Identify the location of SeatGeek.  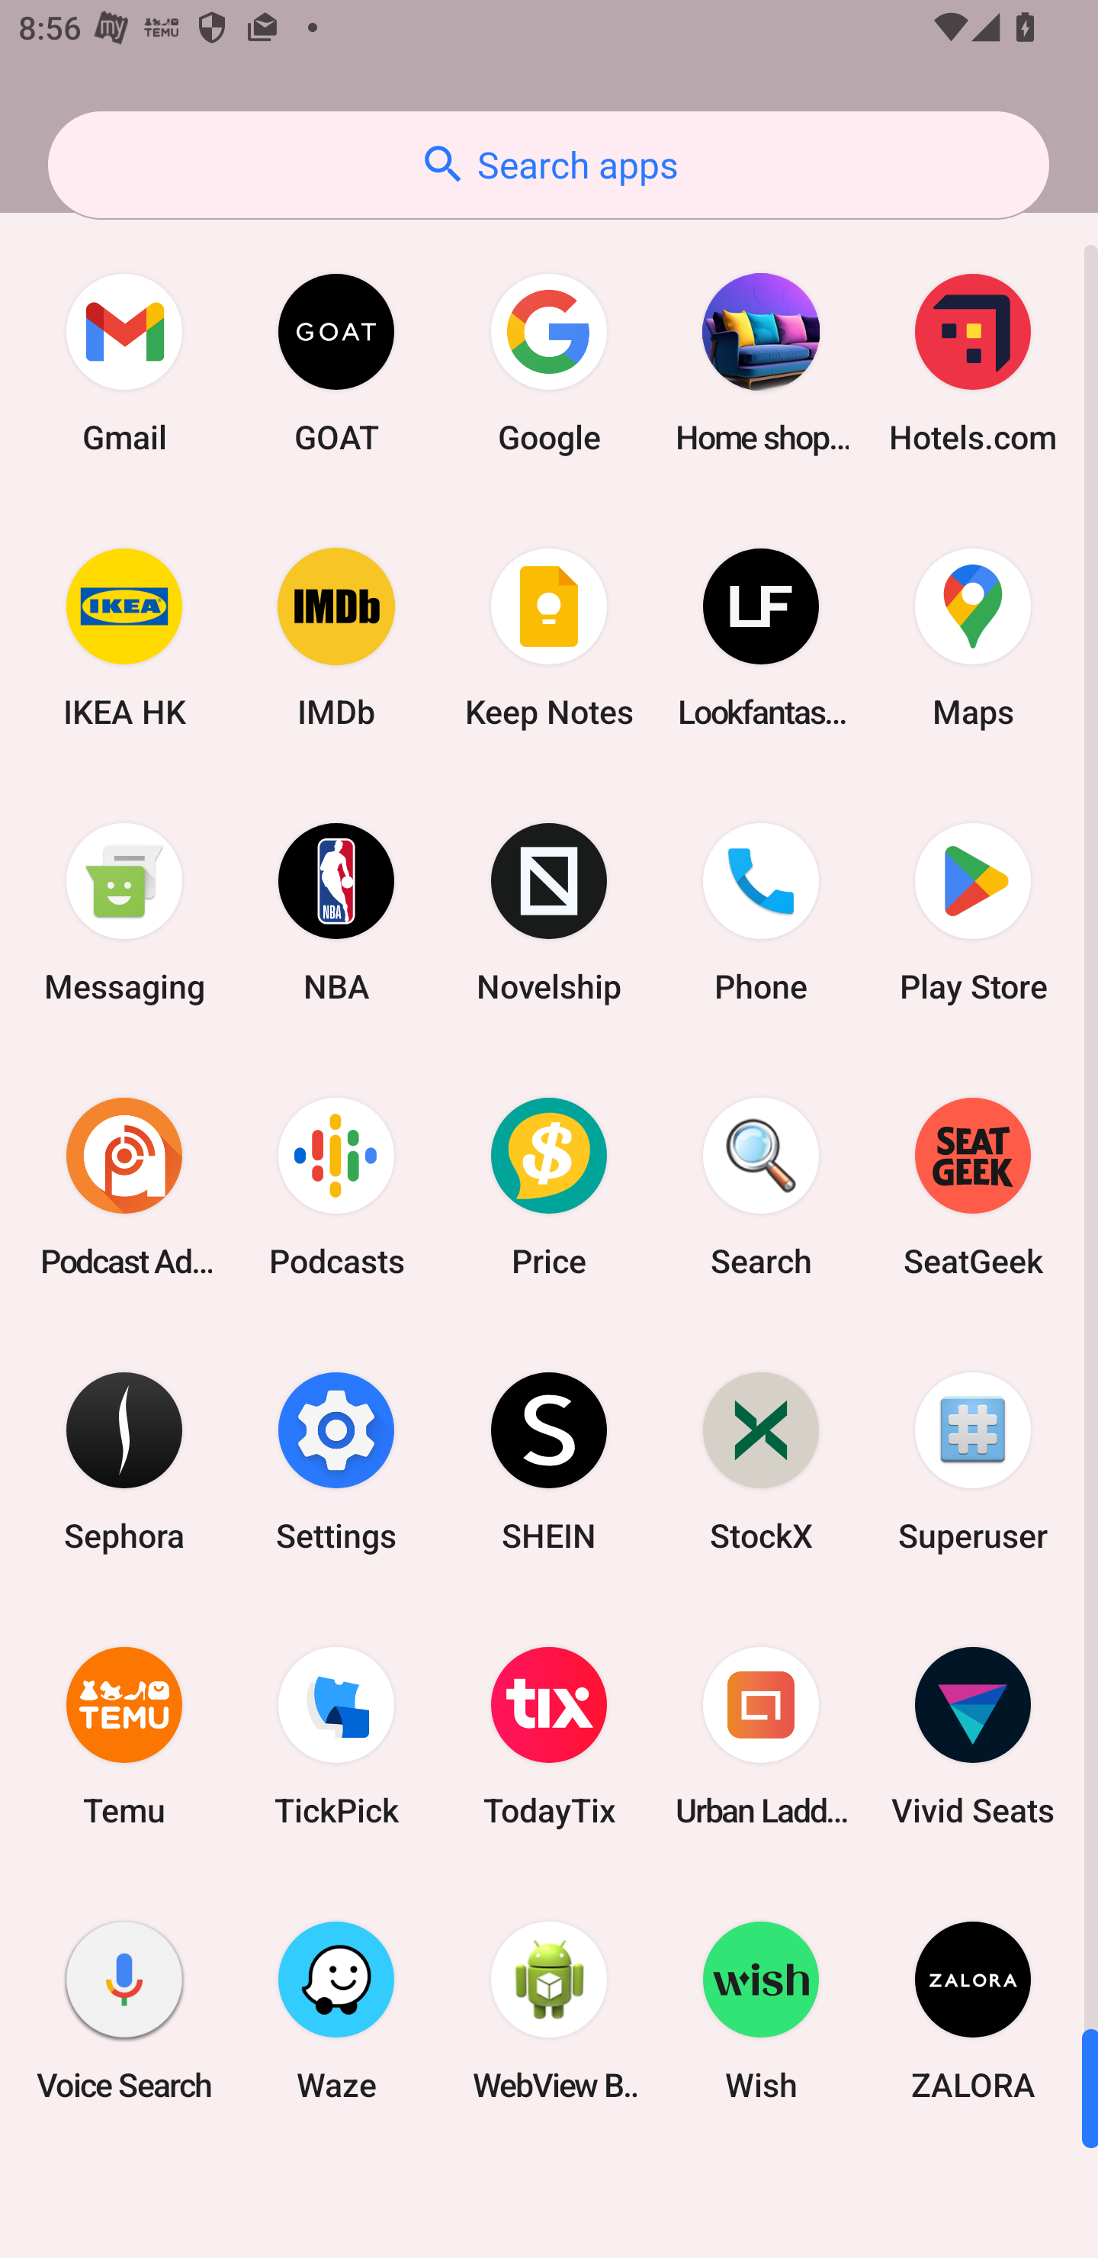
(973, 1186).